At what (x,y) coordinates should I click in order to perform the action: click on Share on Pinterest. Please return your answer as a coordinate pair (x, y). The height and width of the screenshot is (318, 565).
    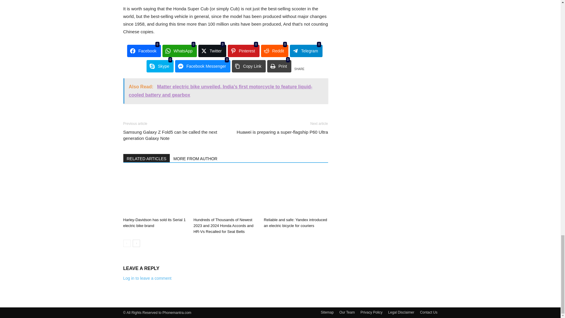
    Looking at the image, I should click on (243, 51).